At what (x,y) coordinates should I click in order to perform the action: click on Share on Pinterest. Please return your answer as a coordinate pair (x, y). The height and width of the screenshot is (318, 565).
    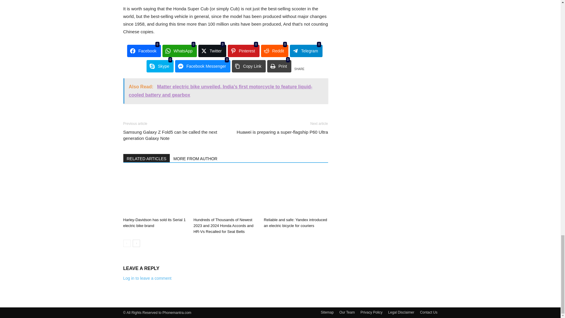
    Looking at the image, I should click on (243, 51).